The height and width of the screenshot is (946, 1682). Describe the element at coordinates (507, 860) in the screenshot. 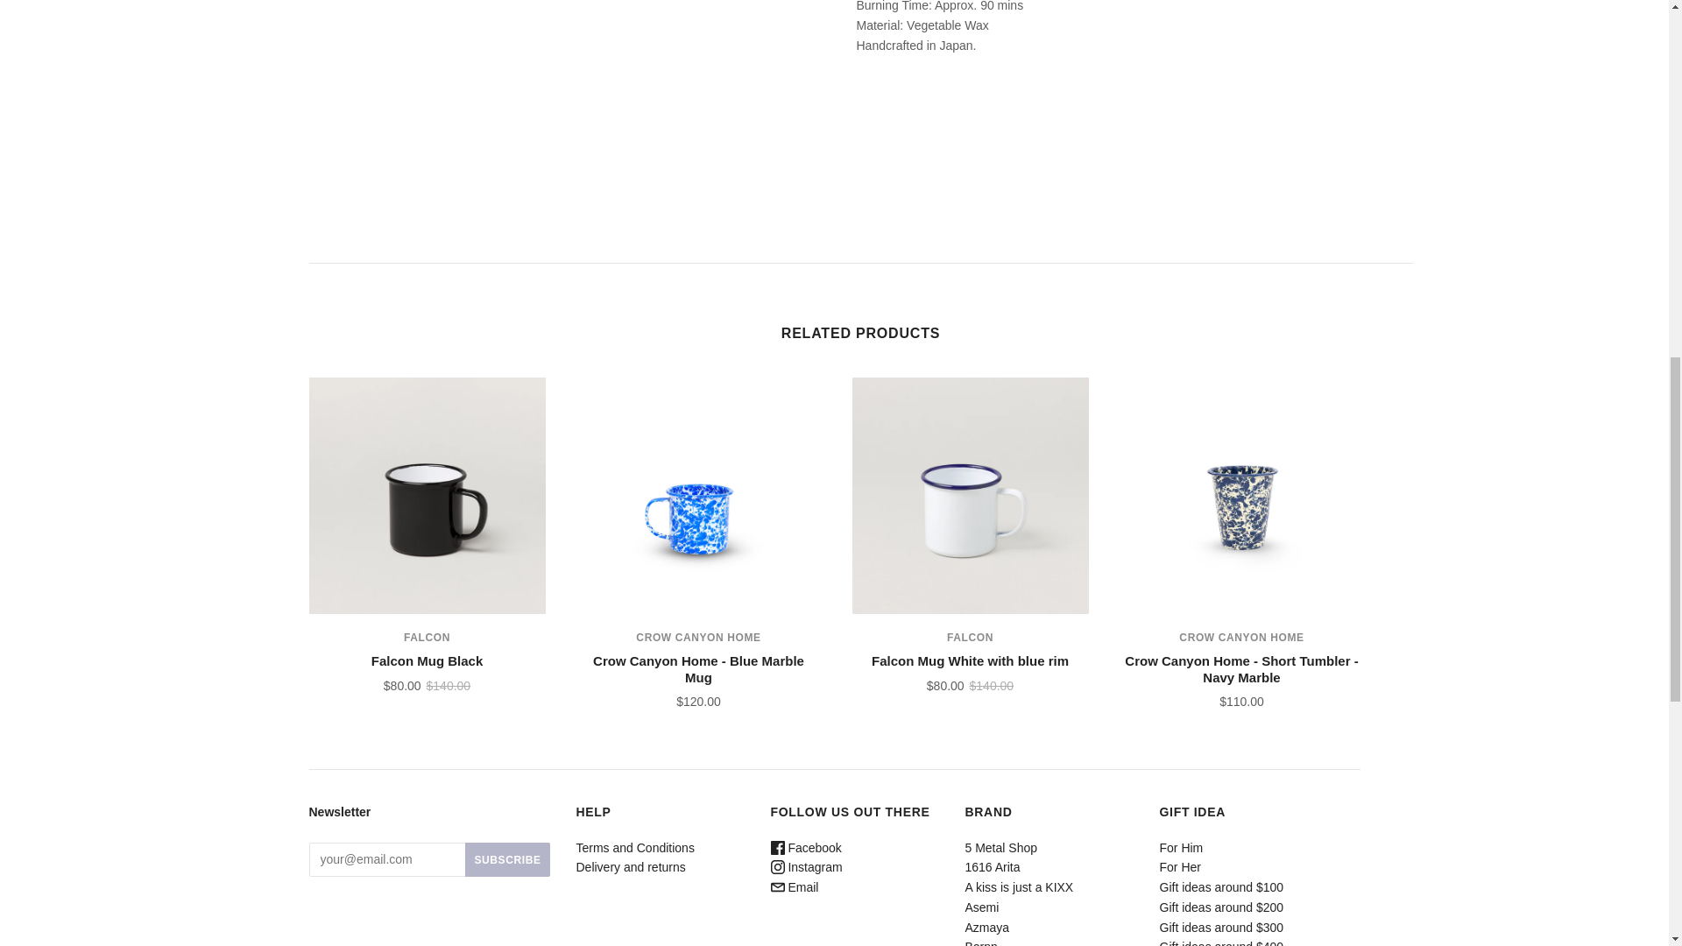

I see `Subscribe` at that location.